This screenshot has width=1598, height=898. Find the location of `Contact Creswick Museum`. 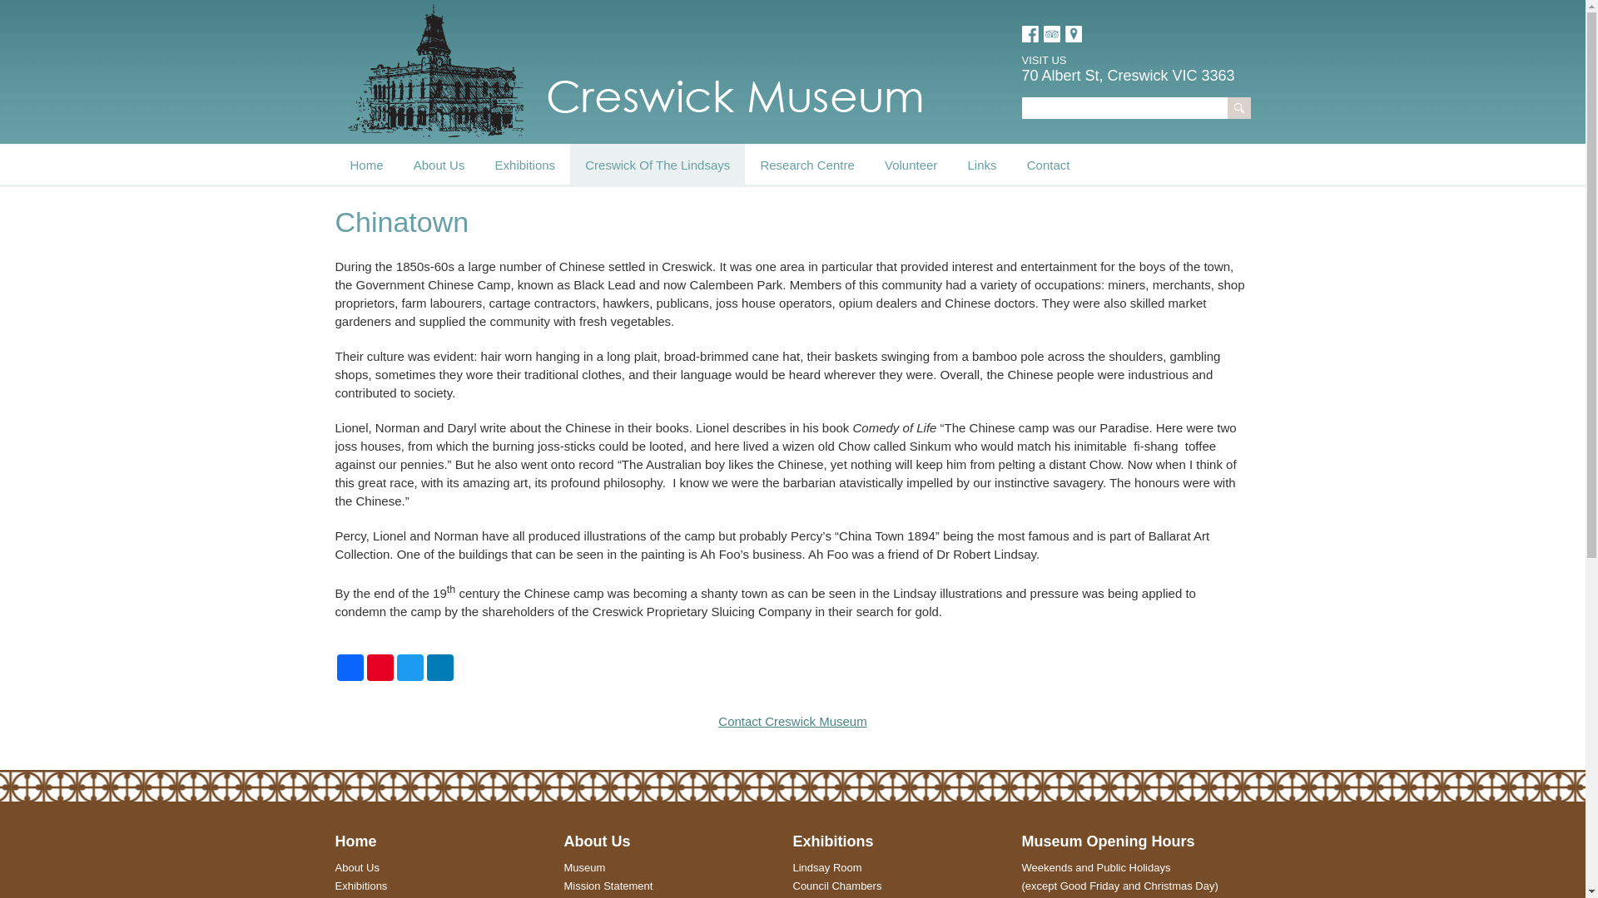

Contact Creswick Museum is located at coordinates (792, 722).